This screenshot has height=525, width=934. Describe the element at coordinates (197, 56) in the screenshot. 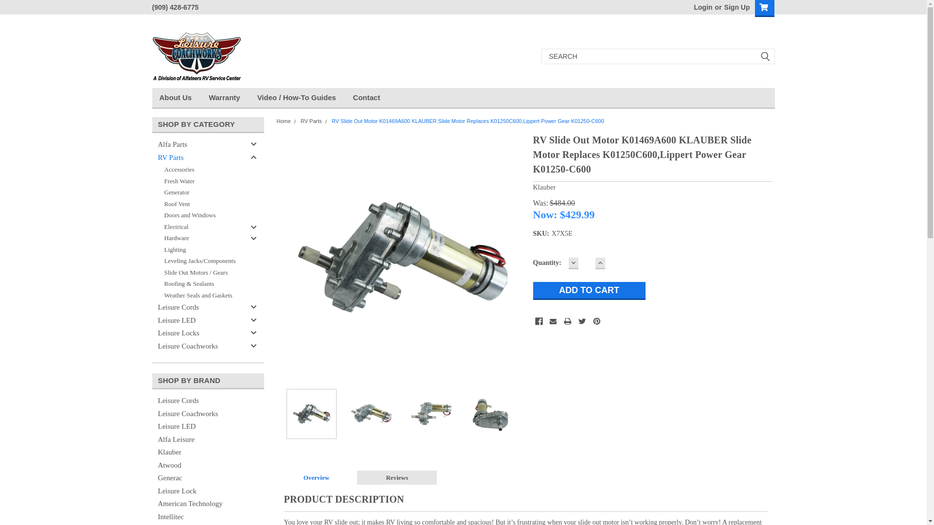

I see `Leisure RV Parts` at that location.